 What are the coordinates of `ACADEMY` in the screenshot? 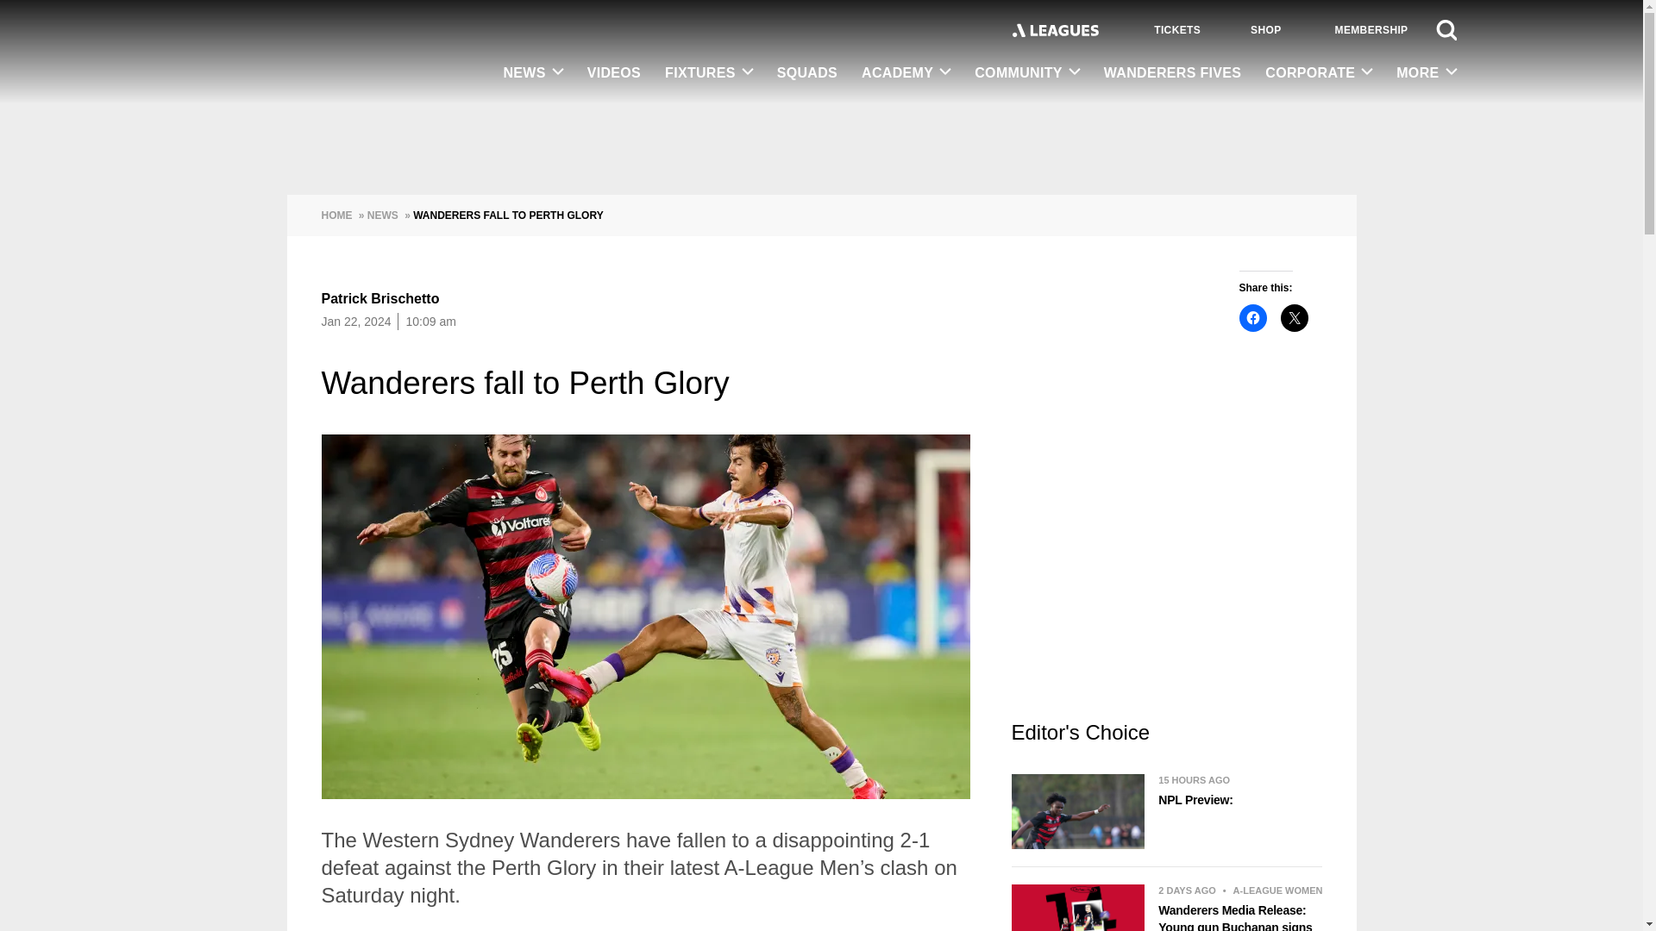 It's located at (906, 73).